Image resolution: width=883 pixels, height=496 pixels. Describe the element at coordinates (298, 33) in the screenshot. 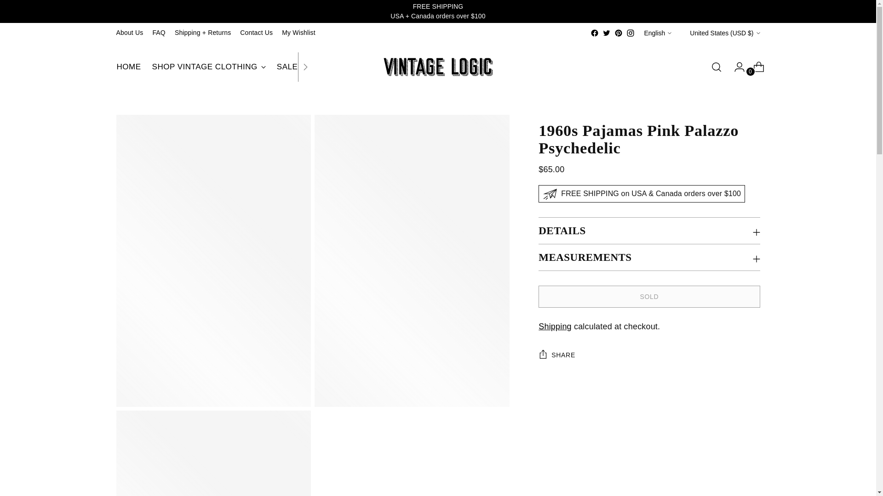

I see `My Wishlist` at that location.